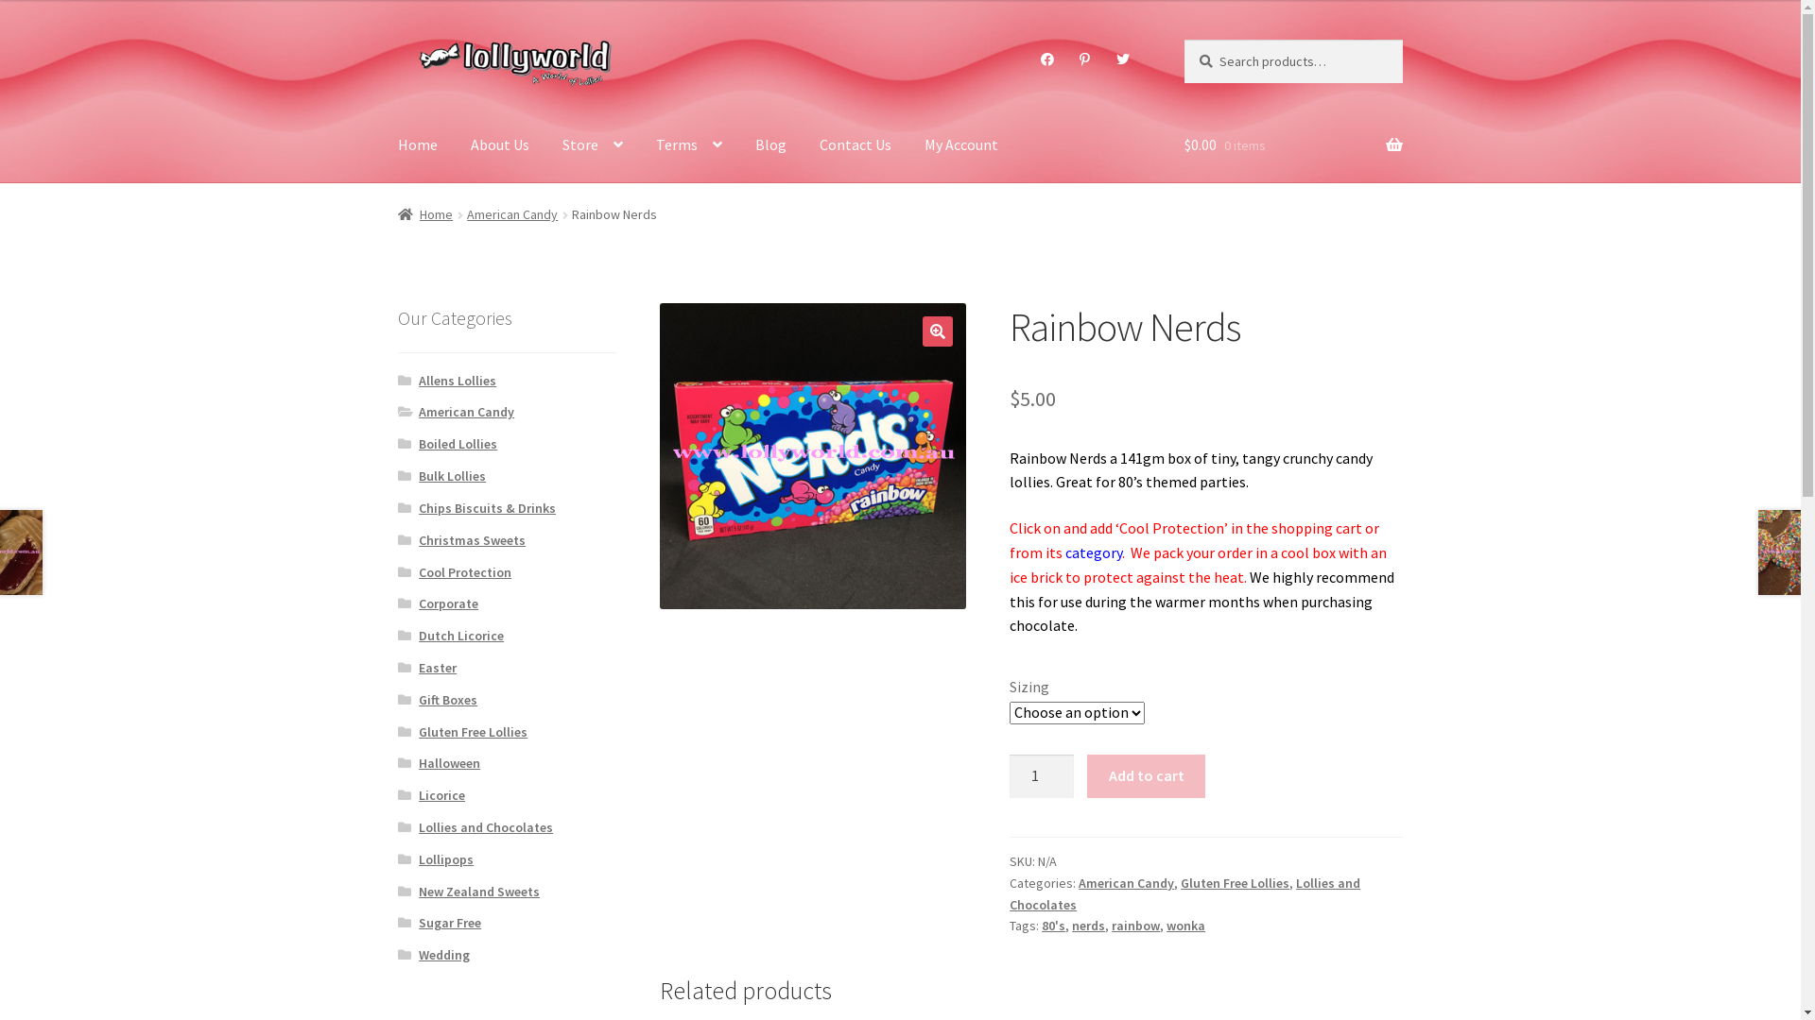 The image size is (1815, 1020). I want to click on Terms, so click(689, 145).